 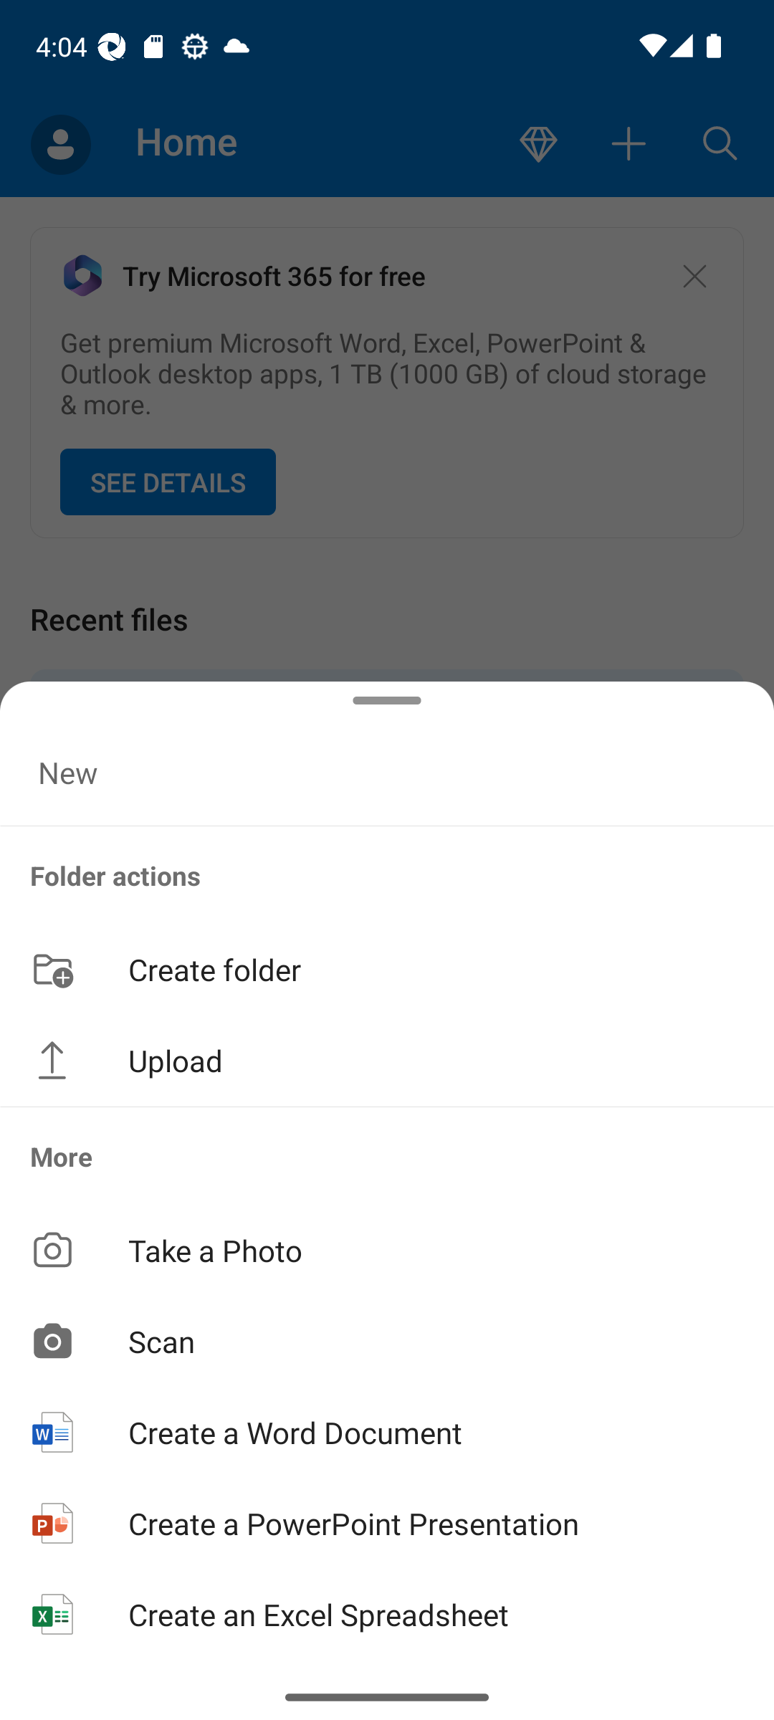 I want to click on Upload button Upload, so click(x=387, y=1061).